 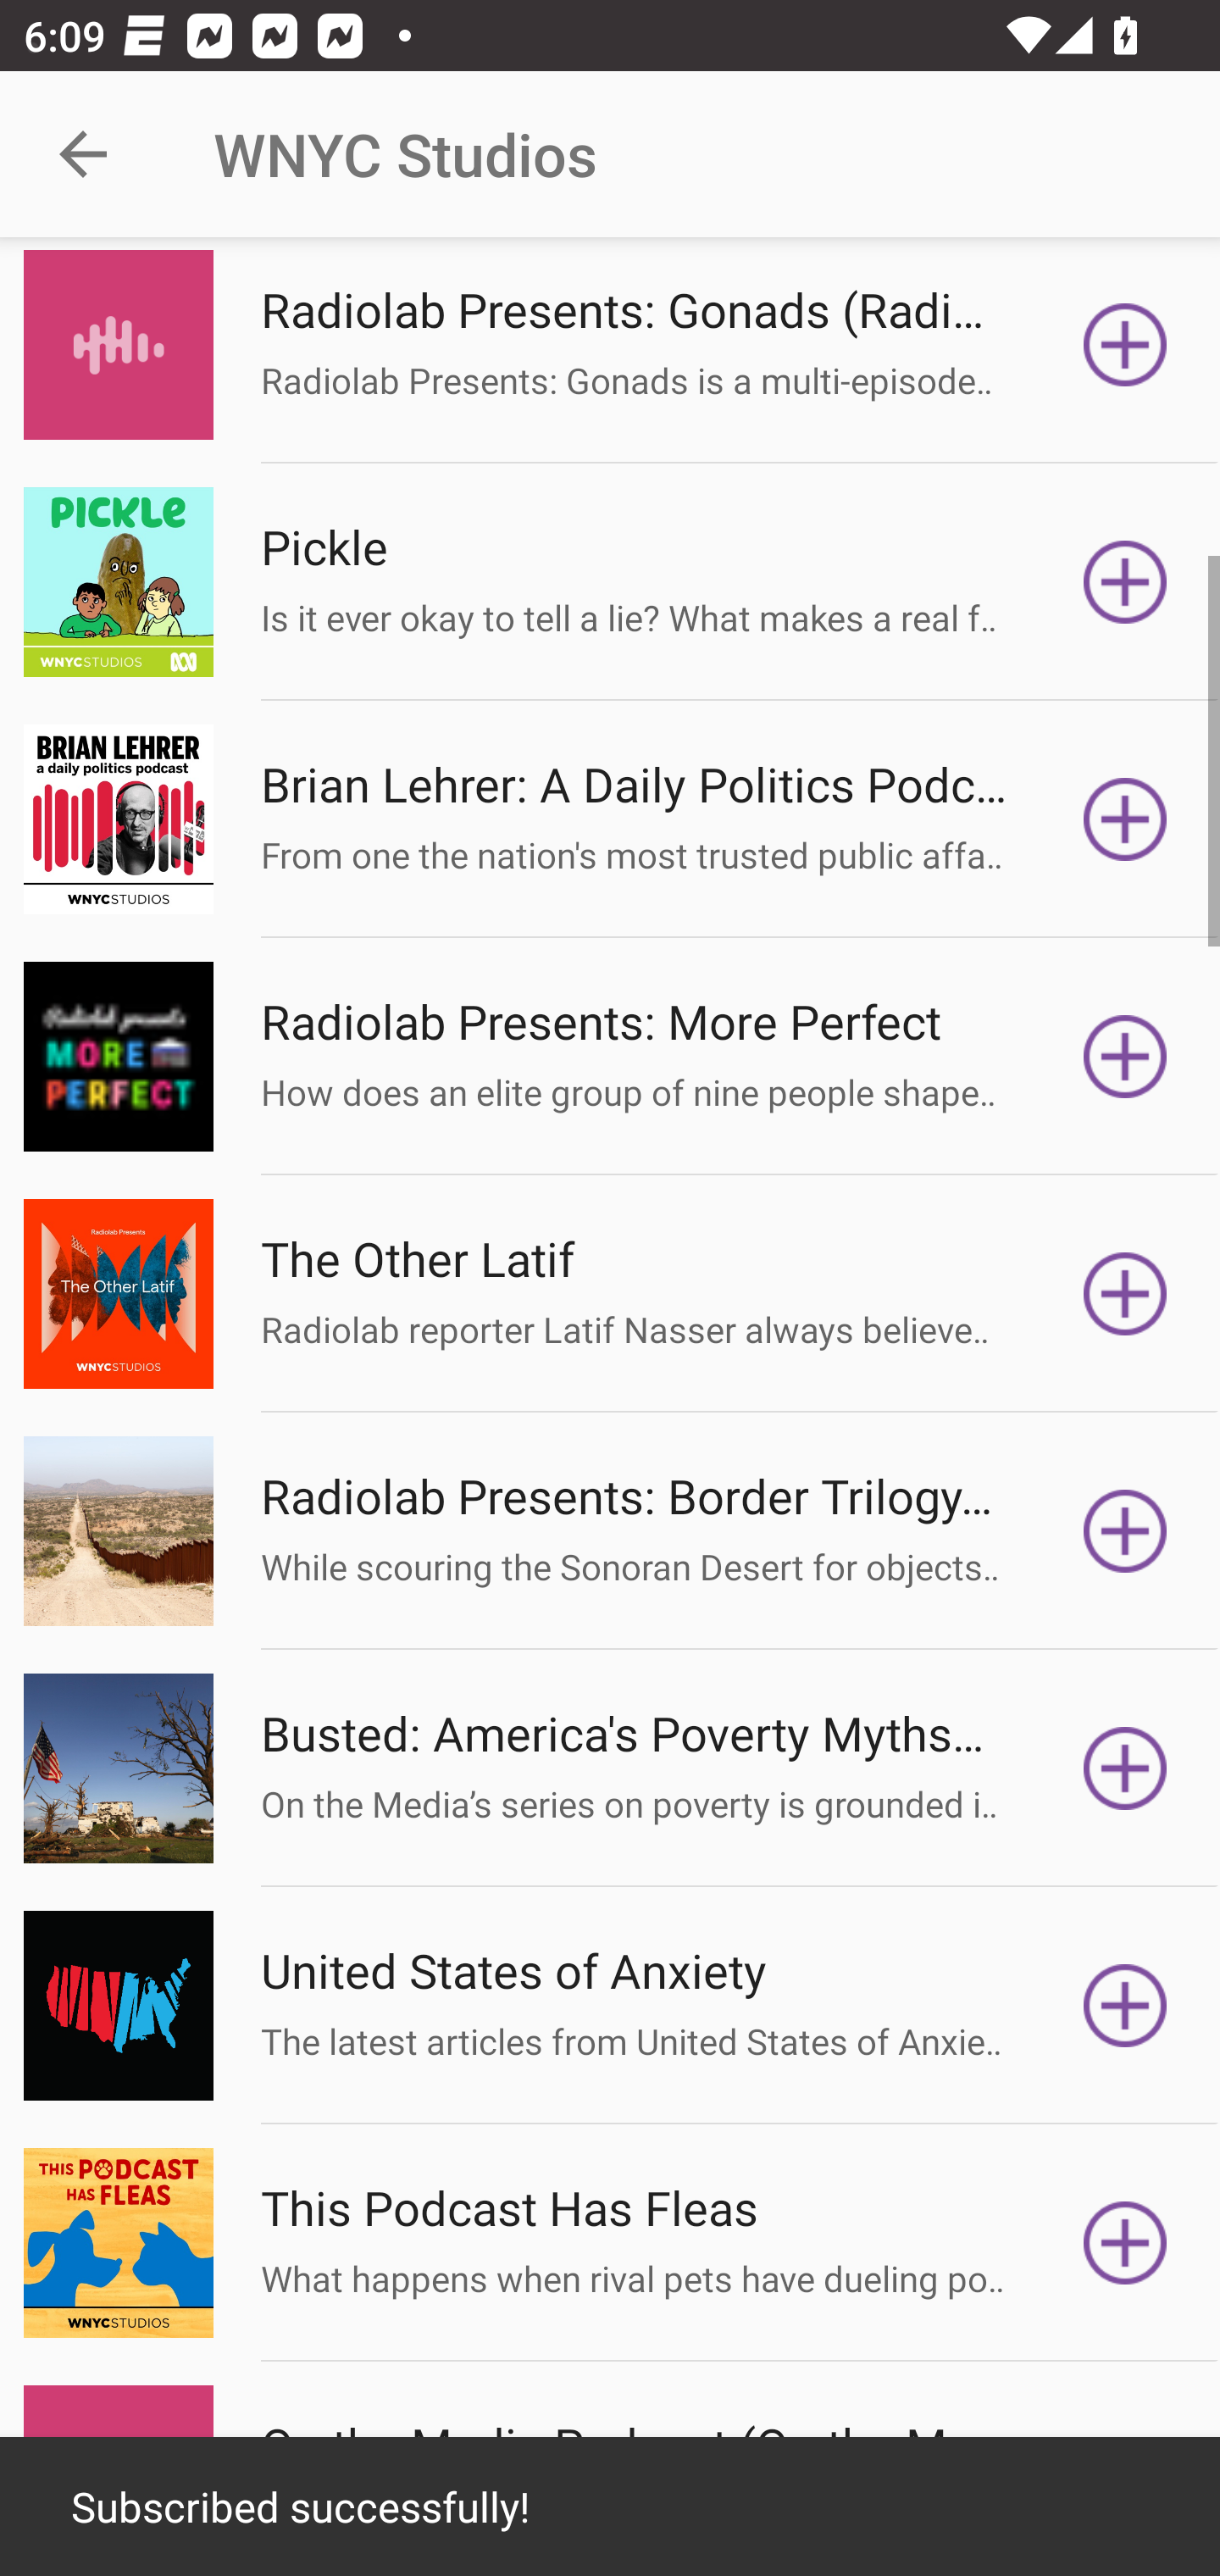 I want to click on Navigate up, so click(x=83, y=154).